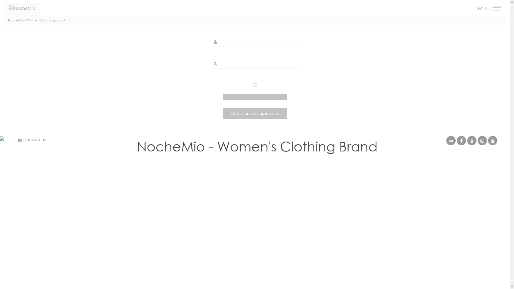  Describe the element at coordinates (462, 141) in the screenshot. I see `Official account NocheMio in Facebook` at that location.